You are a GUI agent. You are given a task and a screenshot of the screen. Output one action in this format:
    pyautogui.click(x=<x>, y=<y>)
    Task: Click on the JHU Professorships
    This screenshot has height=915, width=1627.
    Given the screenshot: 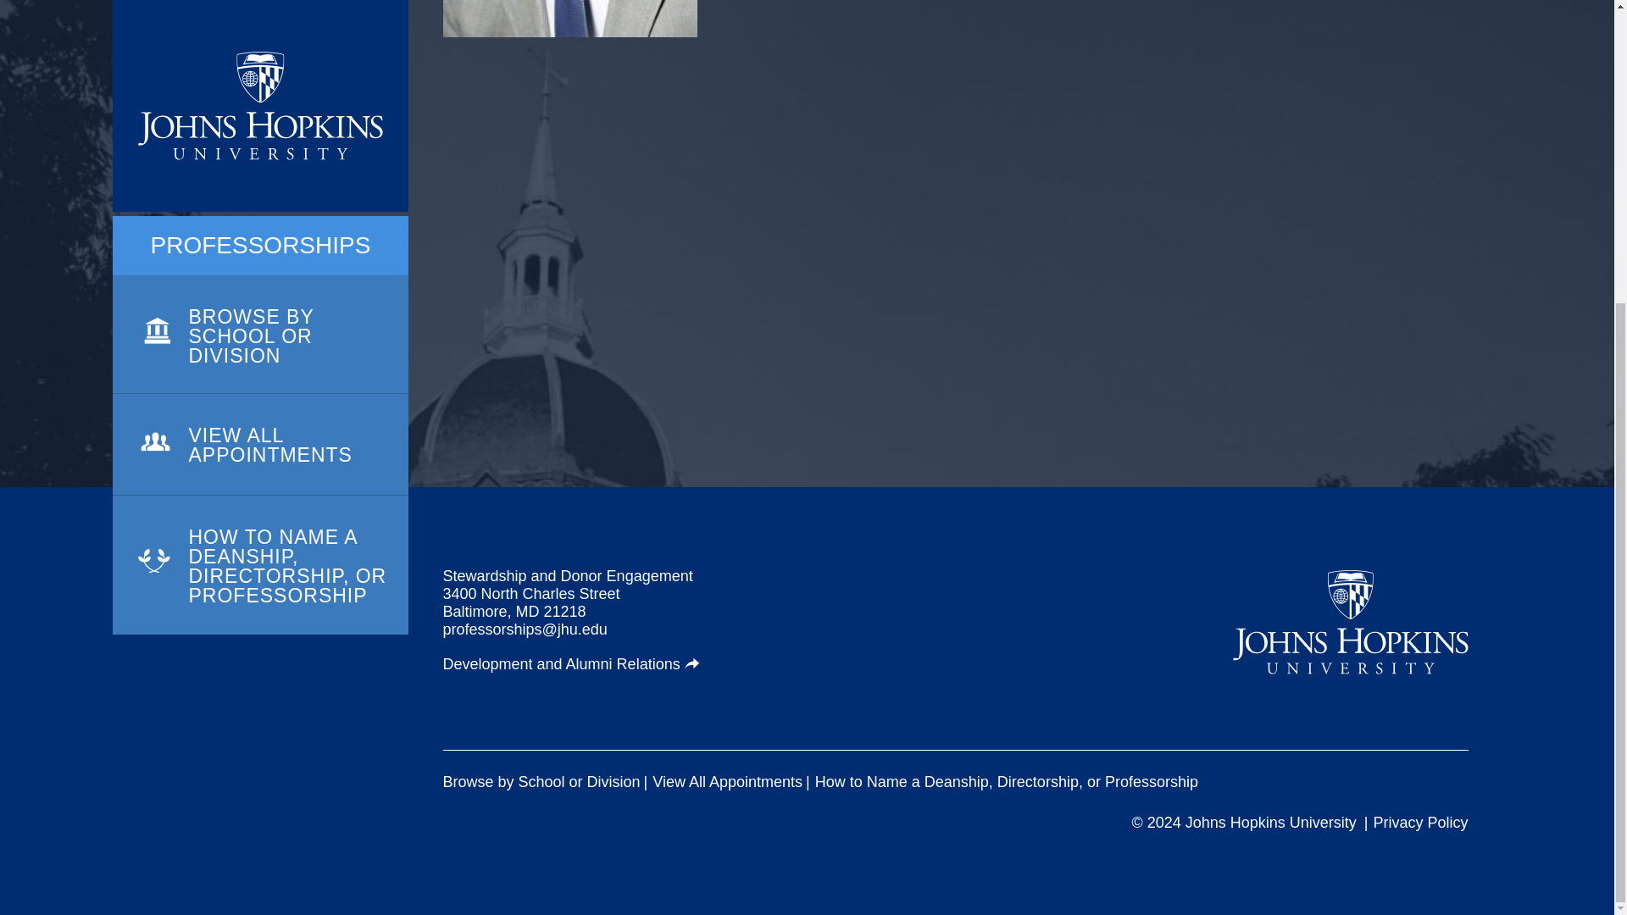 What is the action you would take?
    pyautogui.click(x=1351, y=622)
    